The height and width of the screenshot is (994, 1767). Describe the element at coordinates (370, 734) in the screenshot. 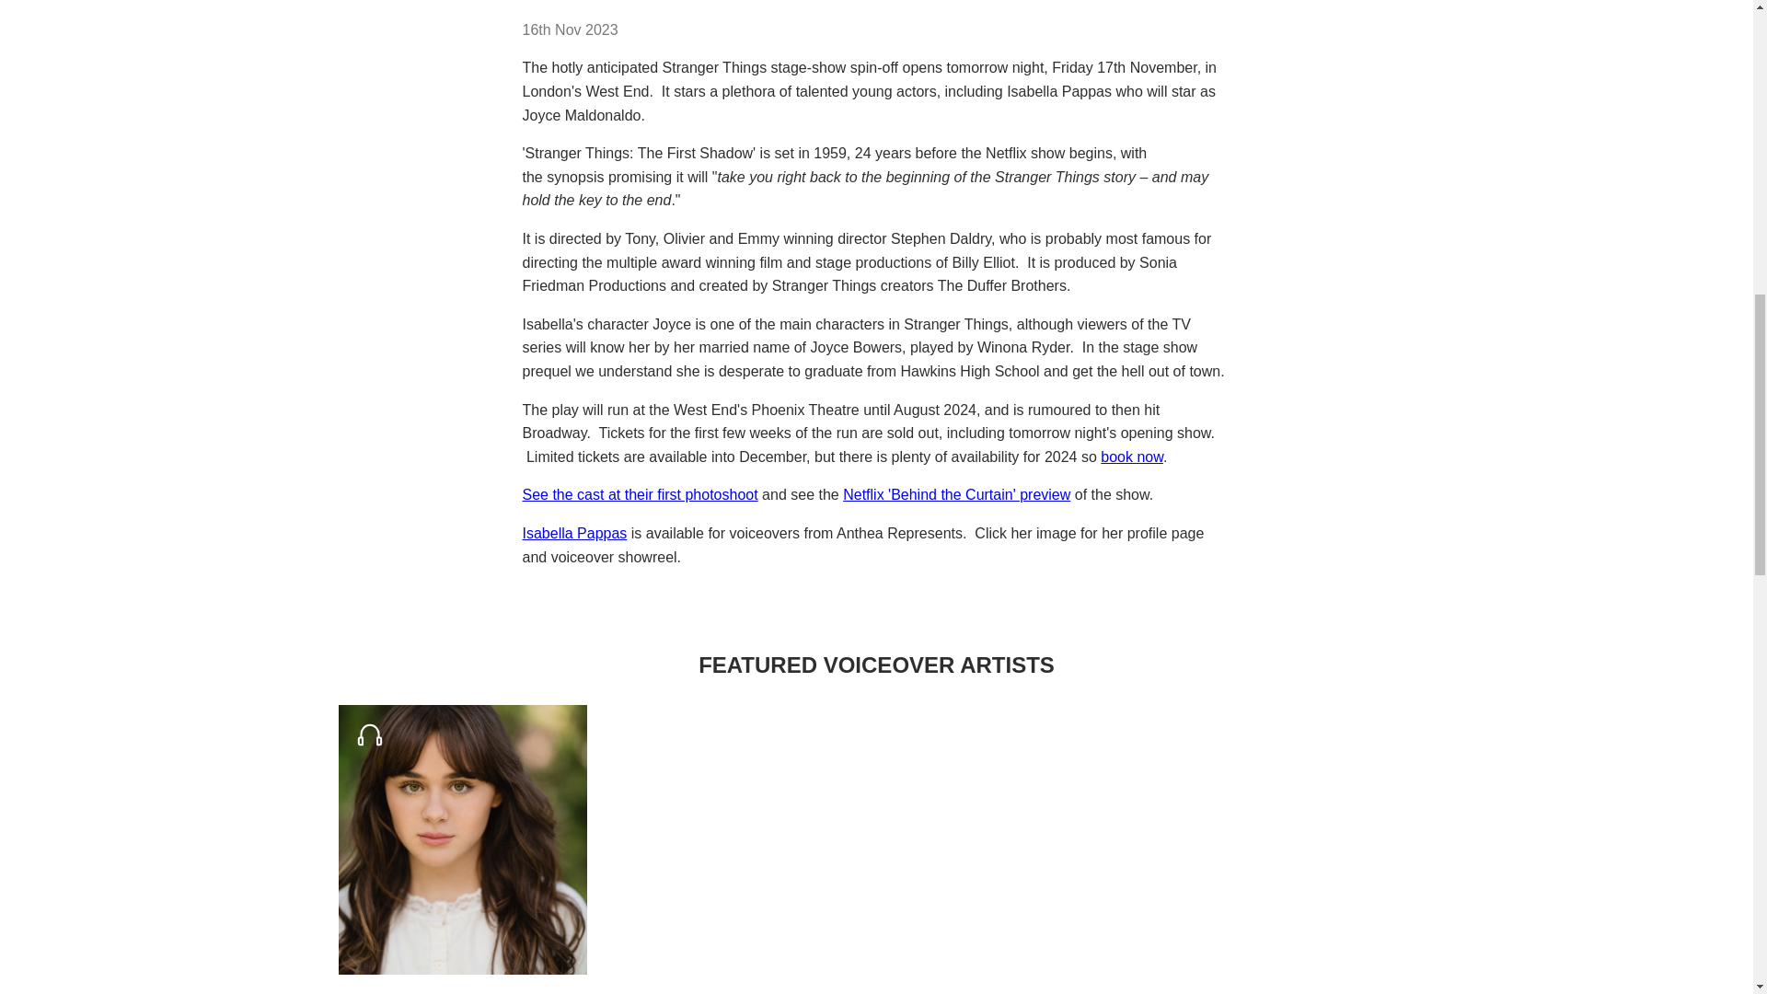

I see `Headphone icon` at that location.